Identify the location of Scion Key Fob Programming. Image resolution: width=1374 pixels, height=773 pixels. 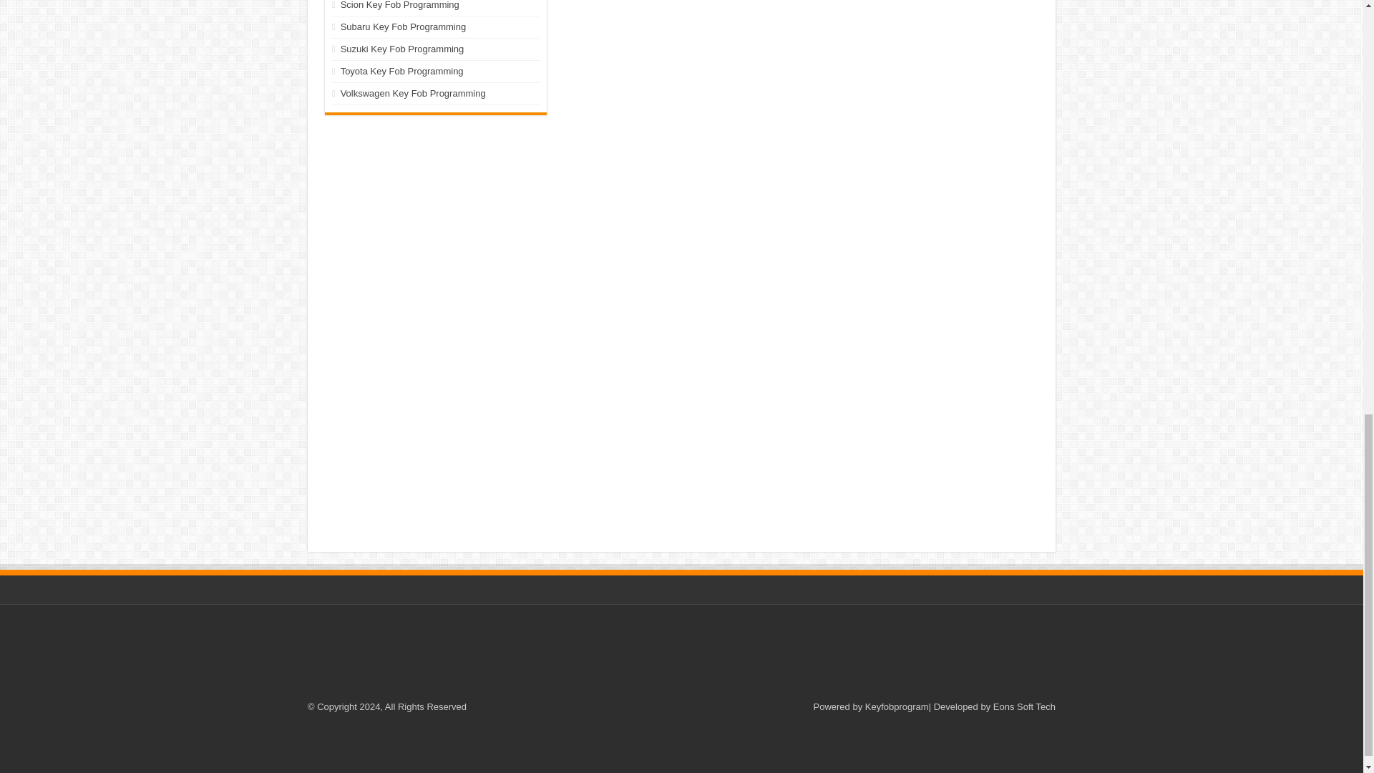
(399, 5).